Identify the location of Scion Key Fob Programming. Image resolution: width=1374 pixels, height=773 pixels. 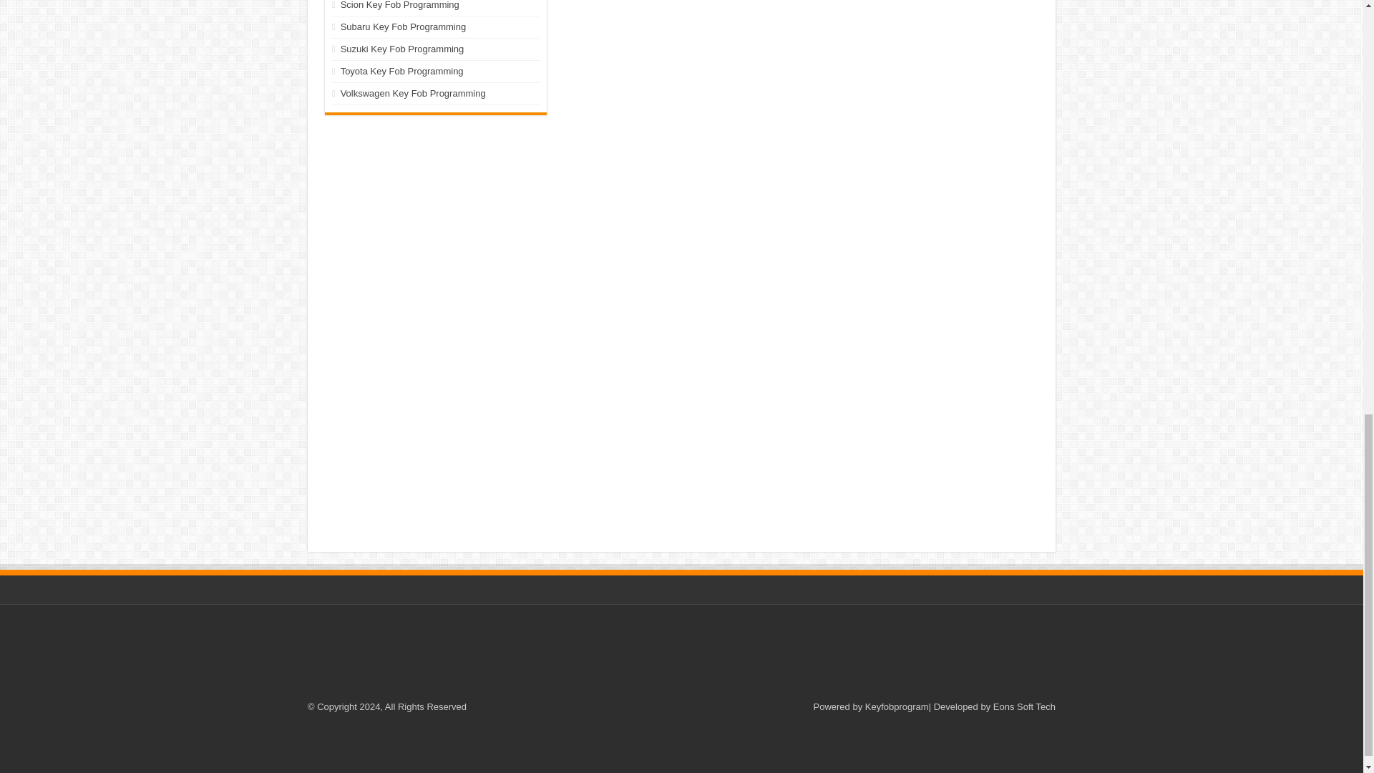
(399, 5).